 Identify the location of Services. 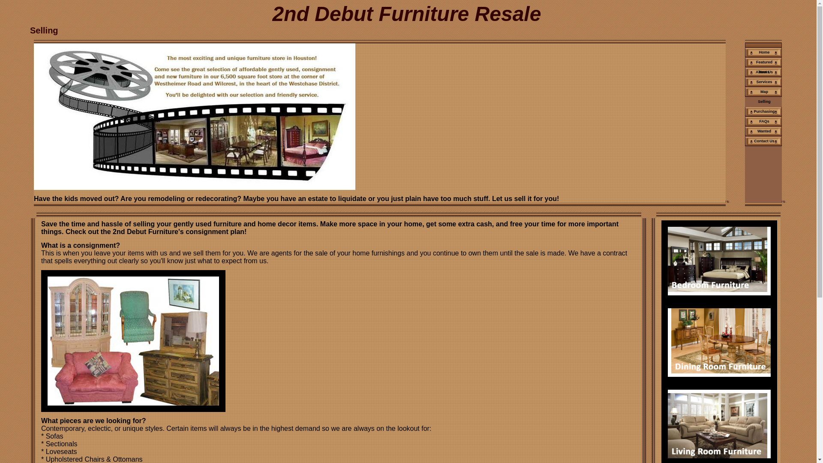
(763, 82).